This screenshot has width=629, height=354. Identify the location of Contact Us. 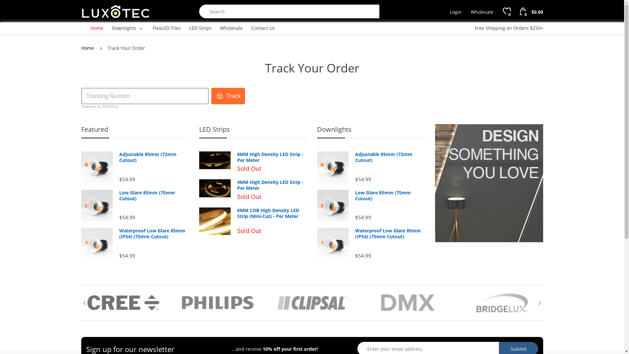
(263, 28).